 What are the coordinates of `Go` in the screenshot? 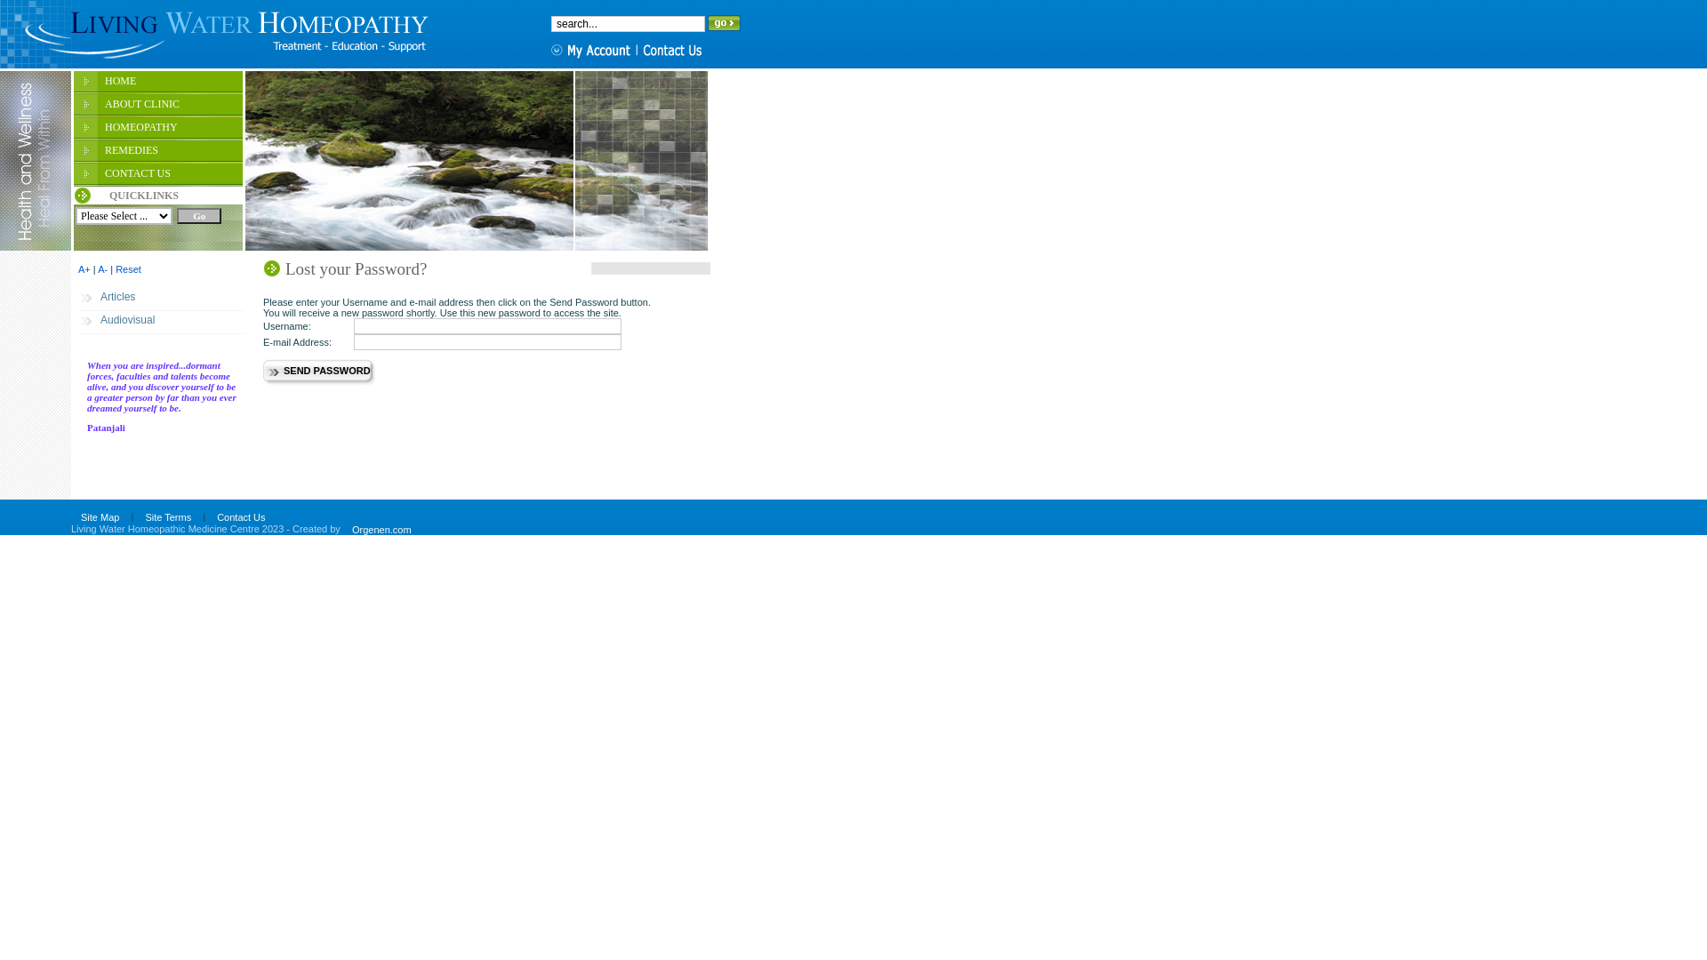 It's located at (199, 216).